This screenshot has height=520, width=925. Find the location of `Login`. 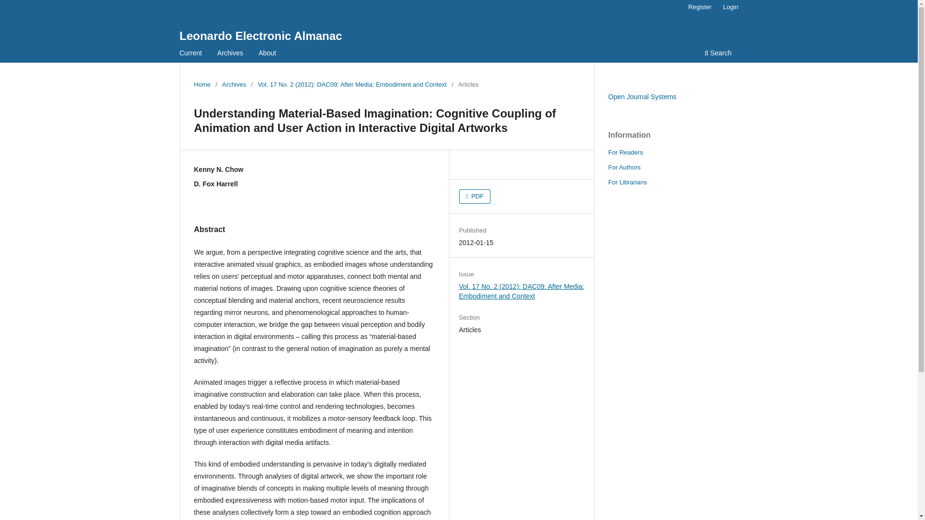

Login is located at coordinates (731, 7).